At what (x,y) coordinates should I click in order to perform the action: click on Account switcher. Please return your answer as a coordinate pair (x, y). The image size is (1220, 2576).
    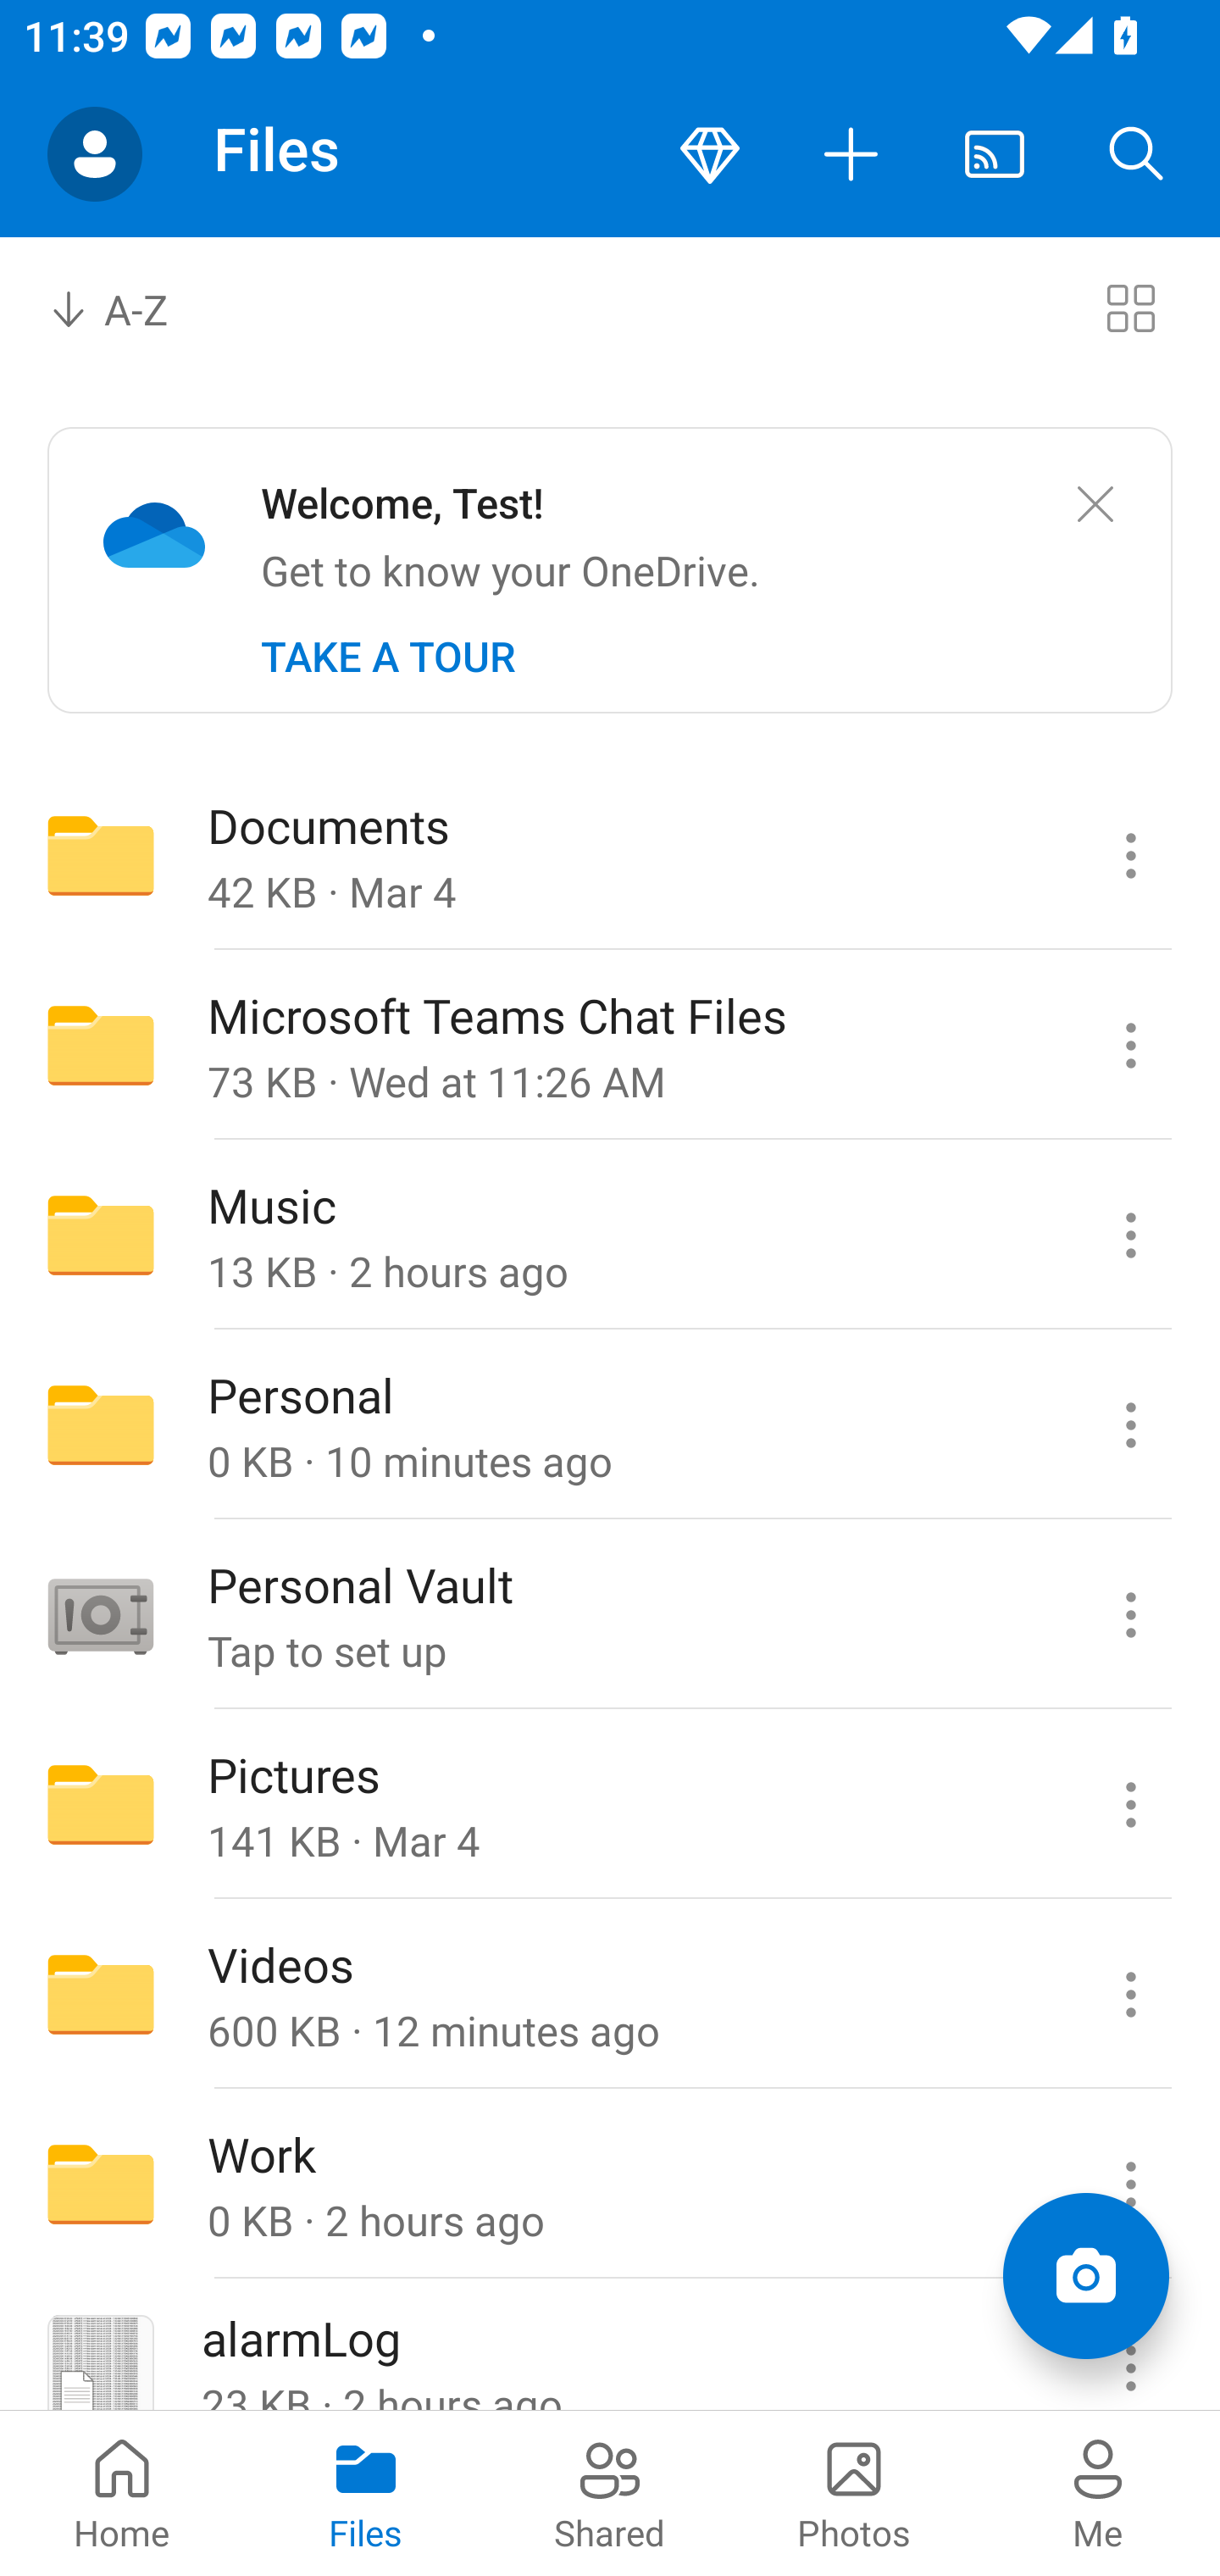
    Looking at the image, I should click on (95, 154).